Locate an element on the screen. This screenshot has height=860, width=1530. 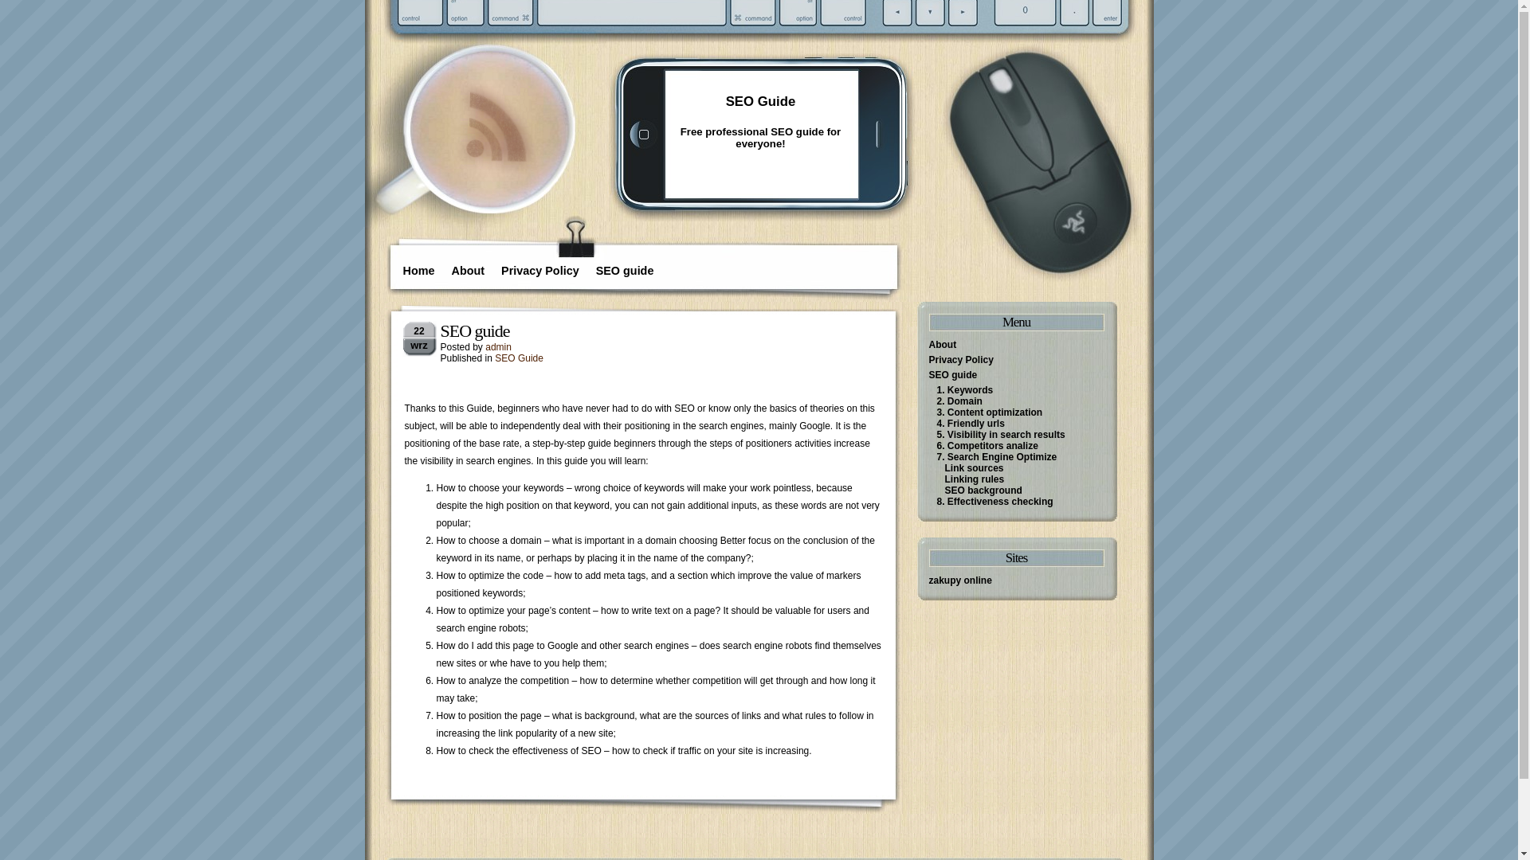
7. Search Engine Optimize is located at coordinates (998, 457).